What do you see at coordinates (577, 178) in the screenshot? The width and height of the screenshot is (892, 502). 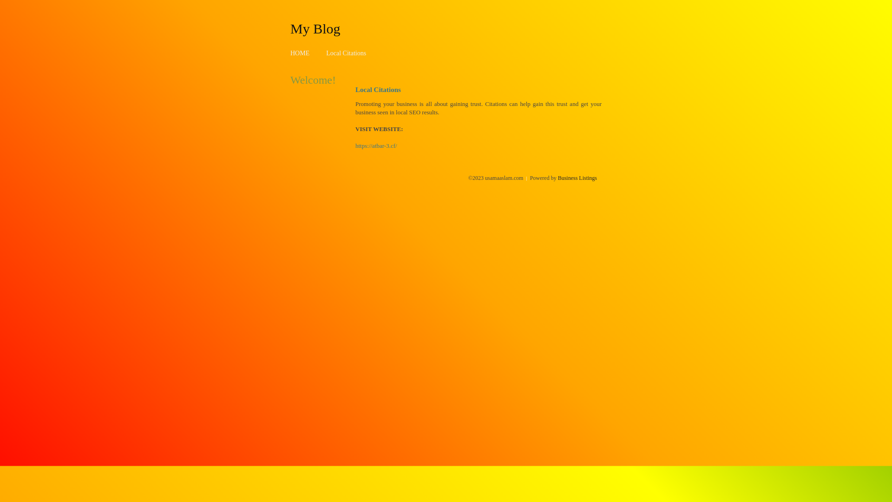 I see `Business Listings` at bounding box center [577, 178].